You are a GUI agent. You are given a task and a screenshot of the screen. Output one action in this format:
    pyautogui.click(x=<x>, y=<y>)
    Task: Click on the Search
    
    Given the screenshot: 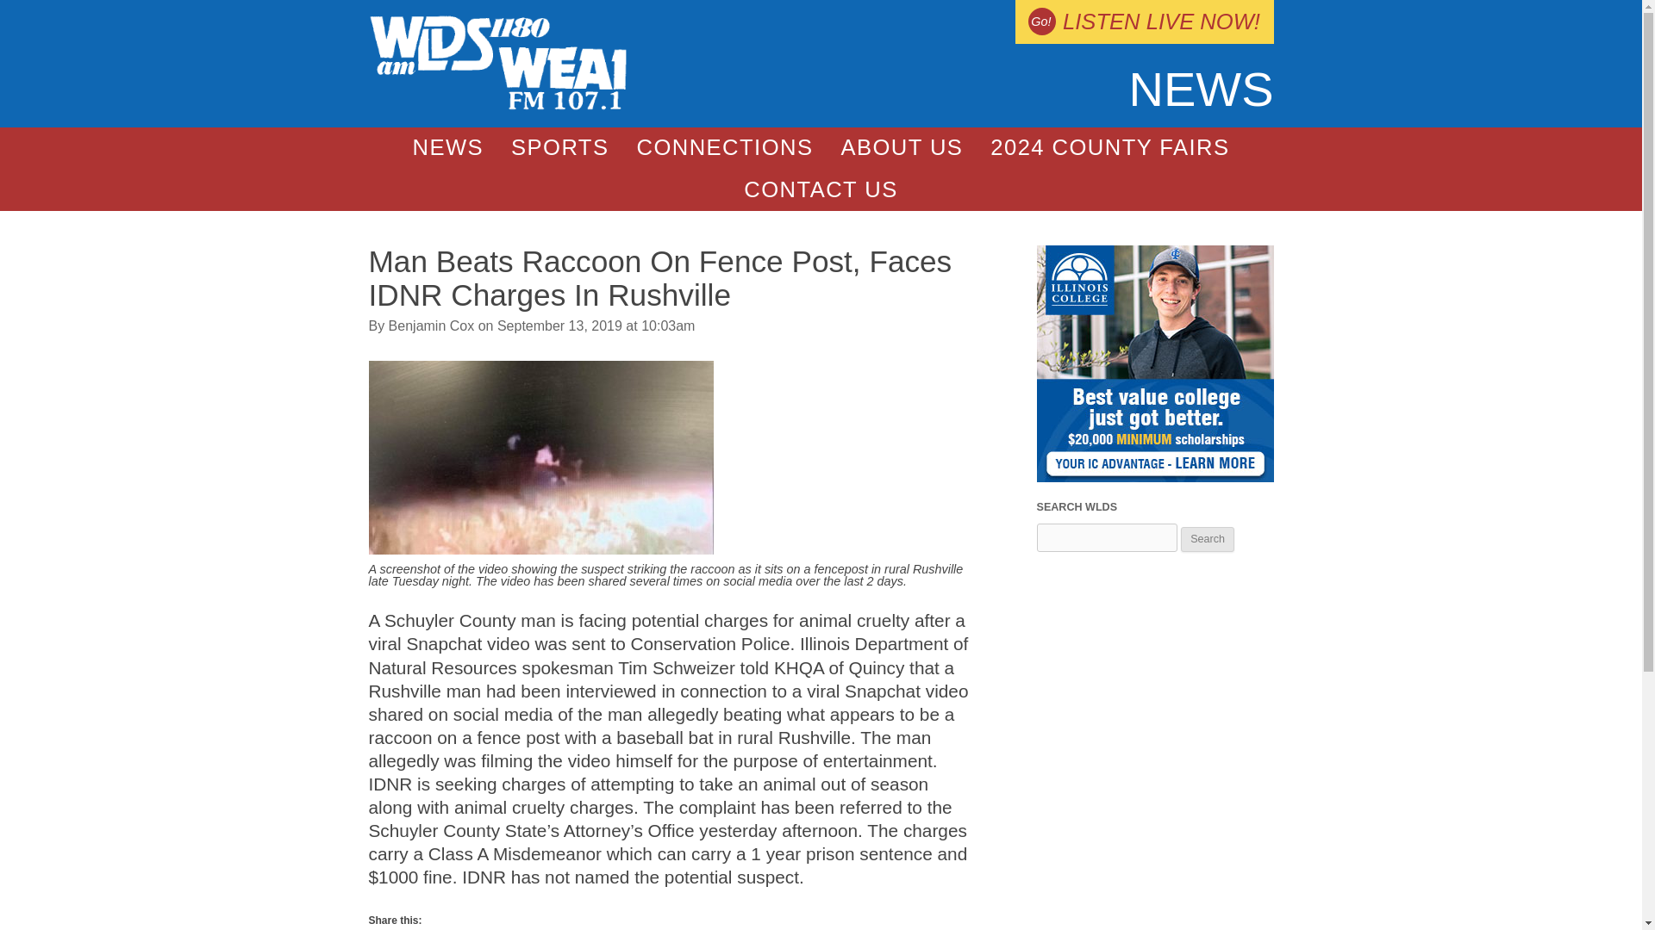 What is the action you would take?
    pyautogui.click(x=1208, y=539)
    